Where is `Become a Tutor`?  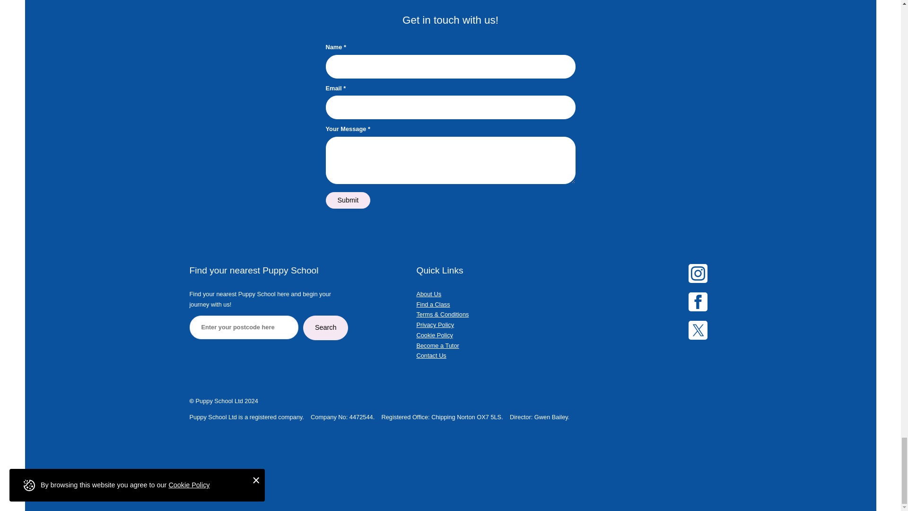 Become a Tutor is located at coordinates (437, 345).